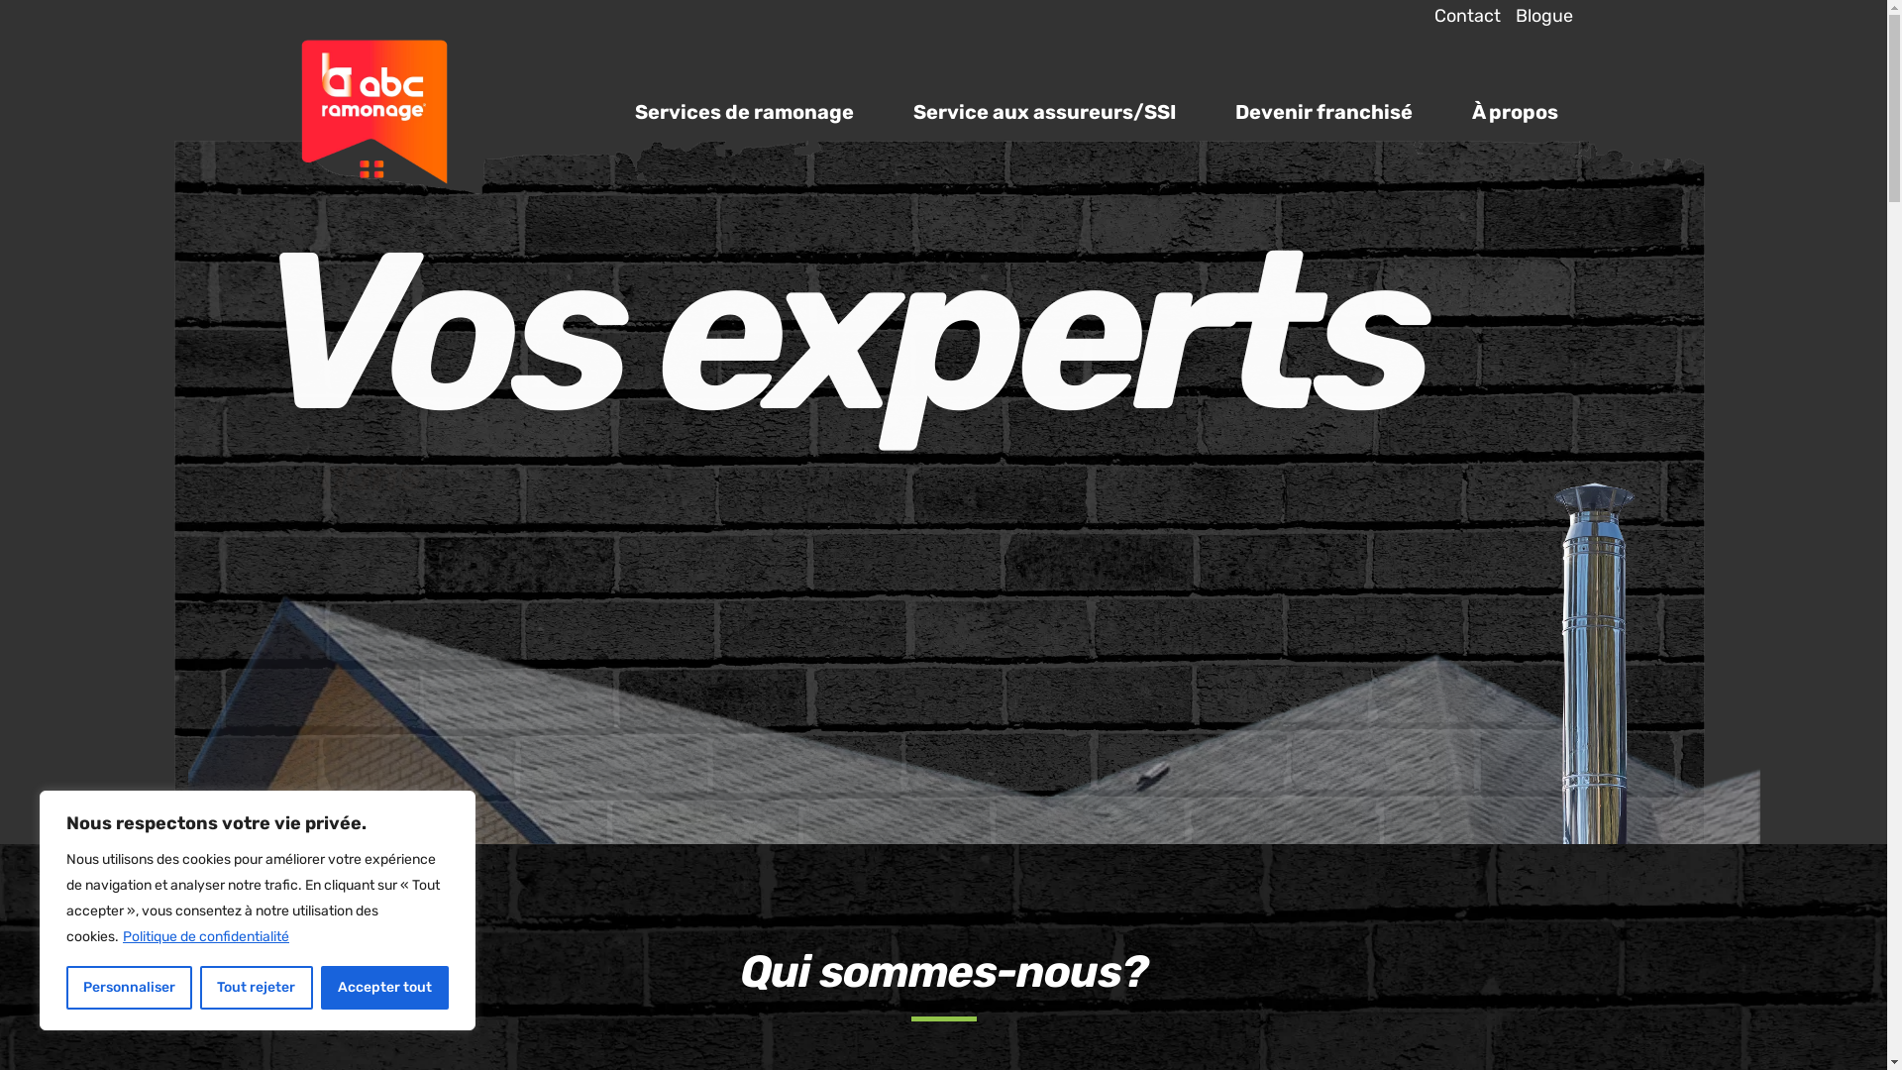  Describe the element at coordinates (256, 988) in the screenshot. I see `Tout rejeter` at that location.